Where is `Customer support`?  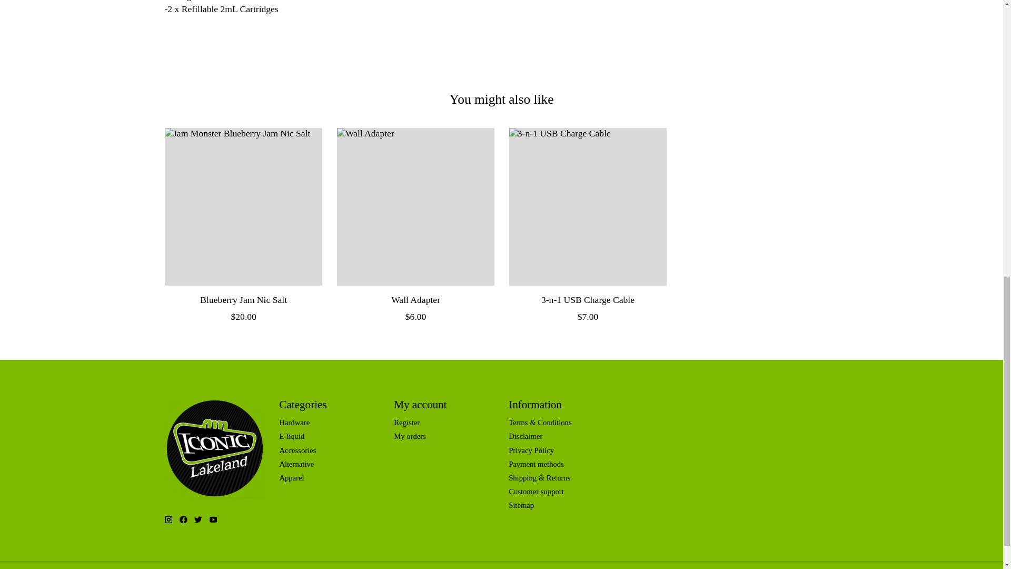
Customer support is located at coordinates (536, 491).